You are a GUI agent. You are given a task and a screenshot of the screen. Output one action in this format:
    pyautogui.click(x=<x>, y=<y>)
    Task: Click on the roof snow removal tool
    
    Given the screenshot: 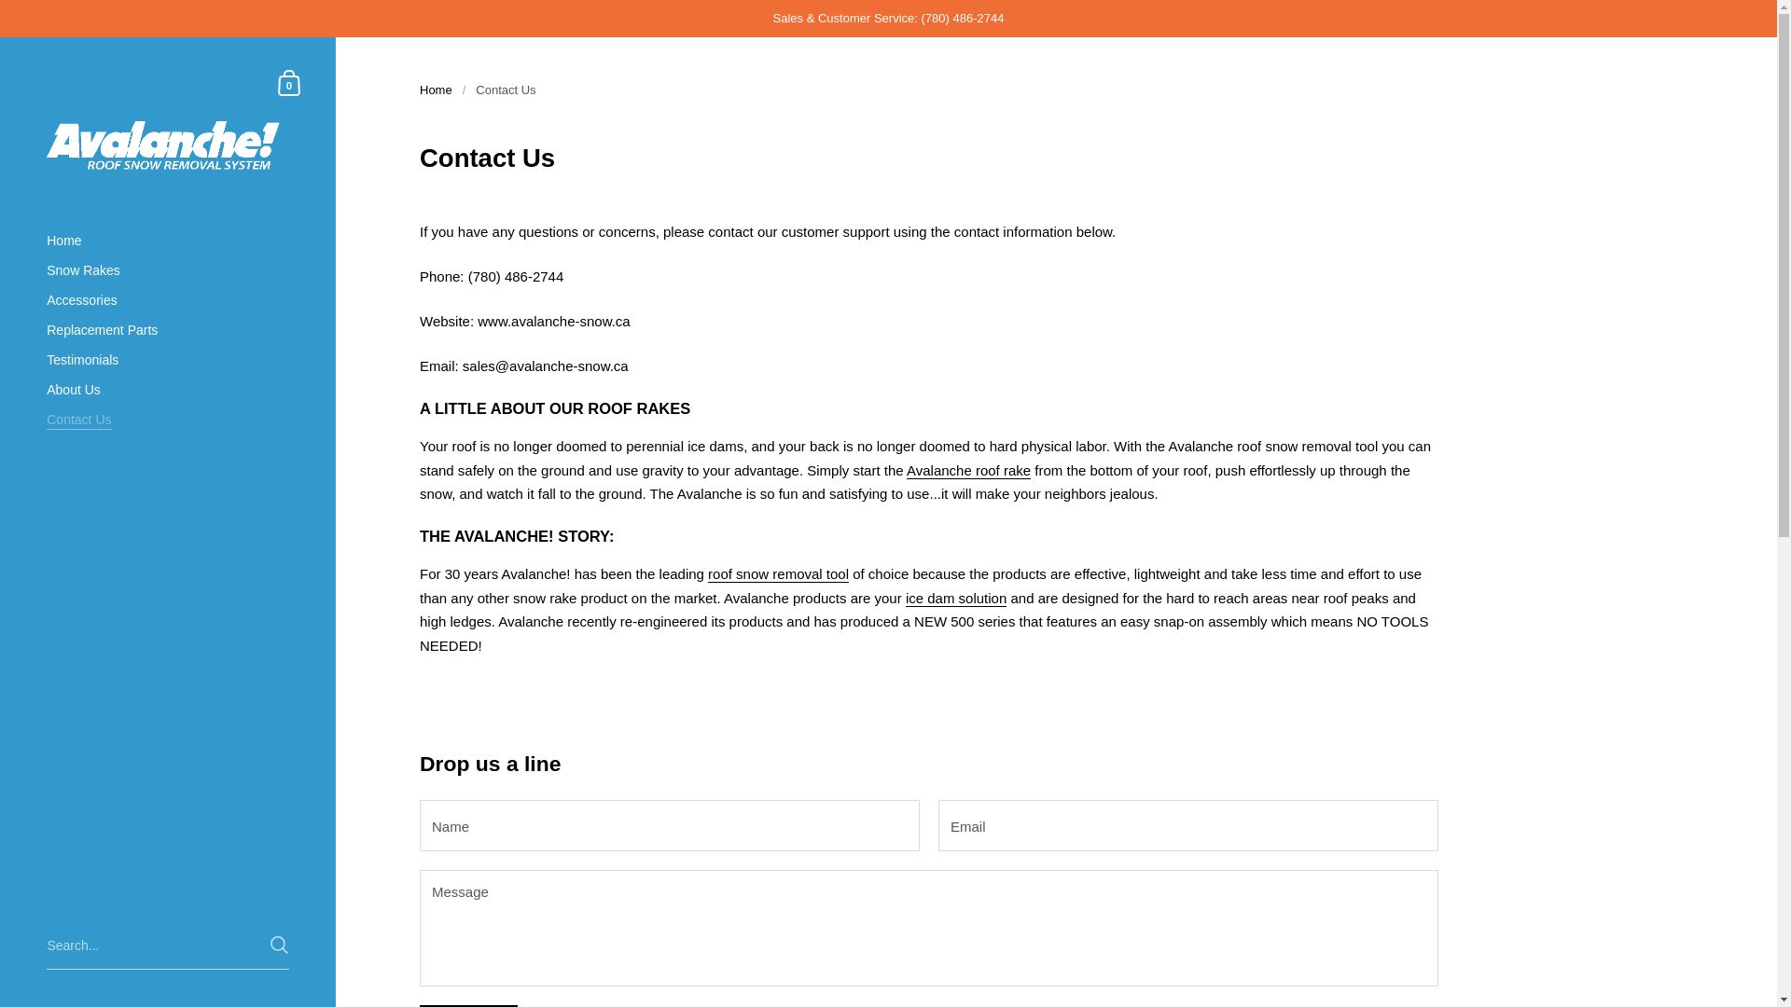 What is the action you would take?
    pyautogui.click(x=778, y=574)
    